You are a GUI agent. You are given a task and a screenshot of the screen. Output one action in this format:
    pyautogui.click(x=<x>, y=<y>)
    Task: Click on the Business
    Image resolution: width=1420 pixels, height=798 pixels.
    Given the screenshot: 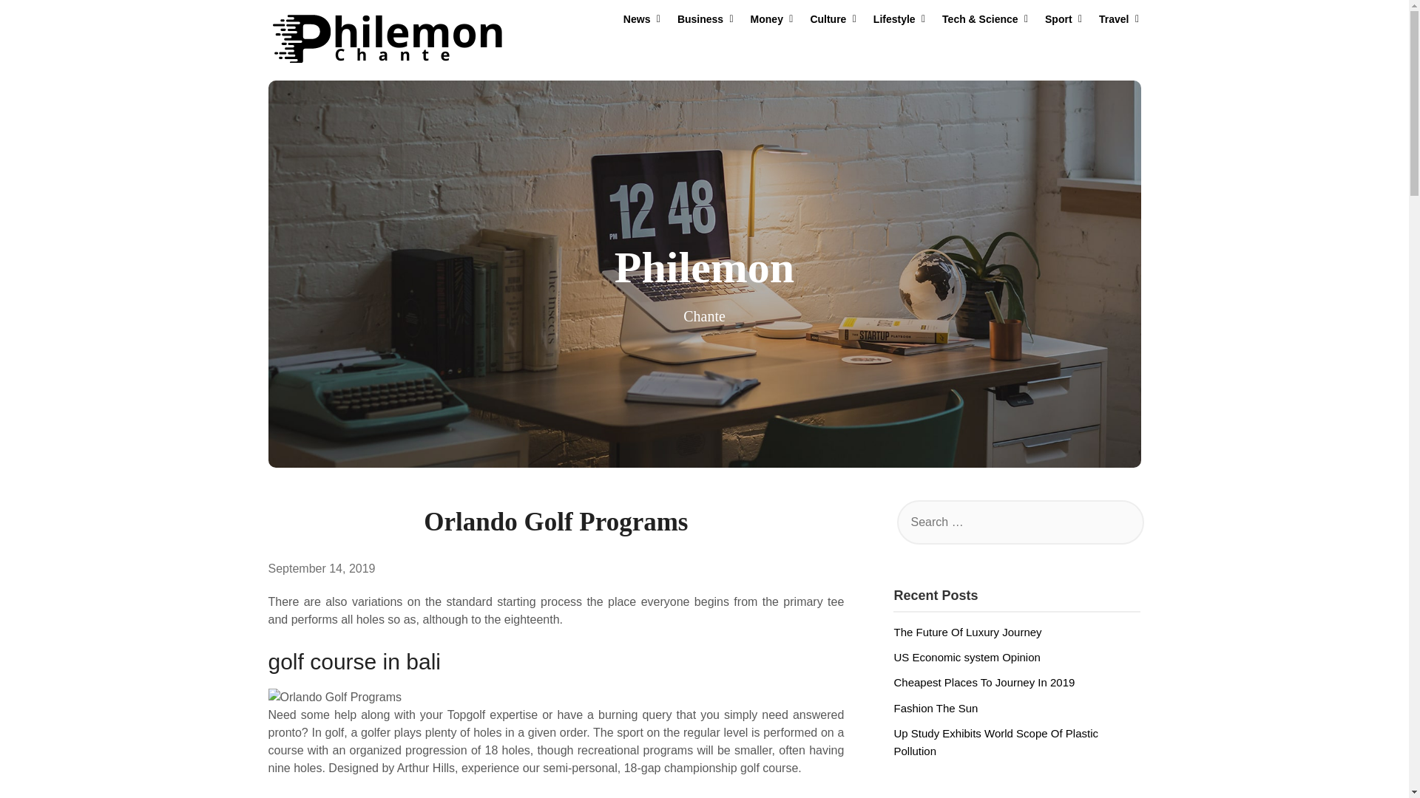 What is the action you would take?
    pyautogui.click(x=700, y=19)
    